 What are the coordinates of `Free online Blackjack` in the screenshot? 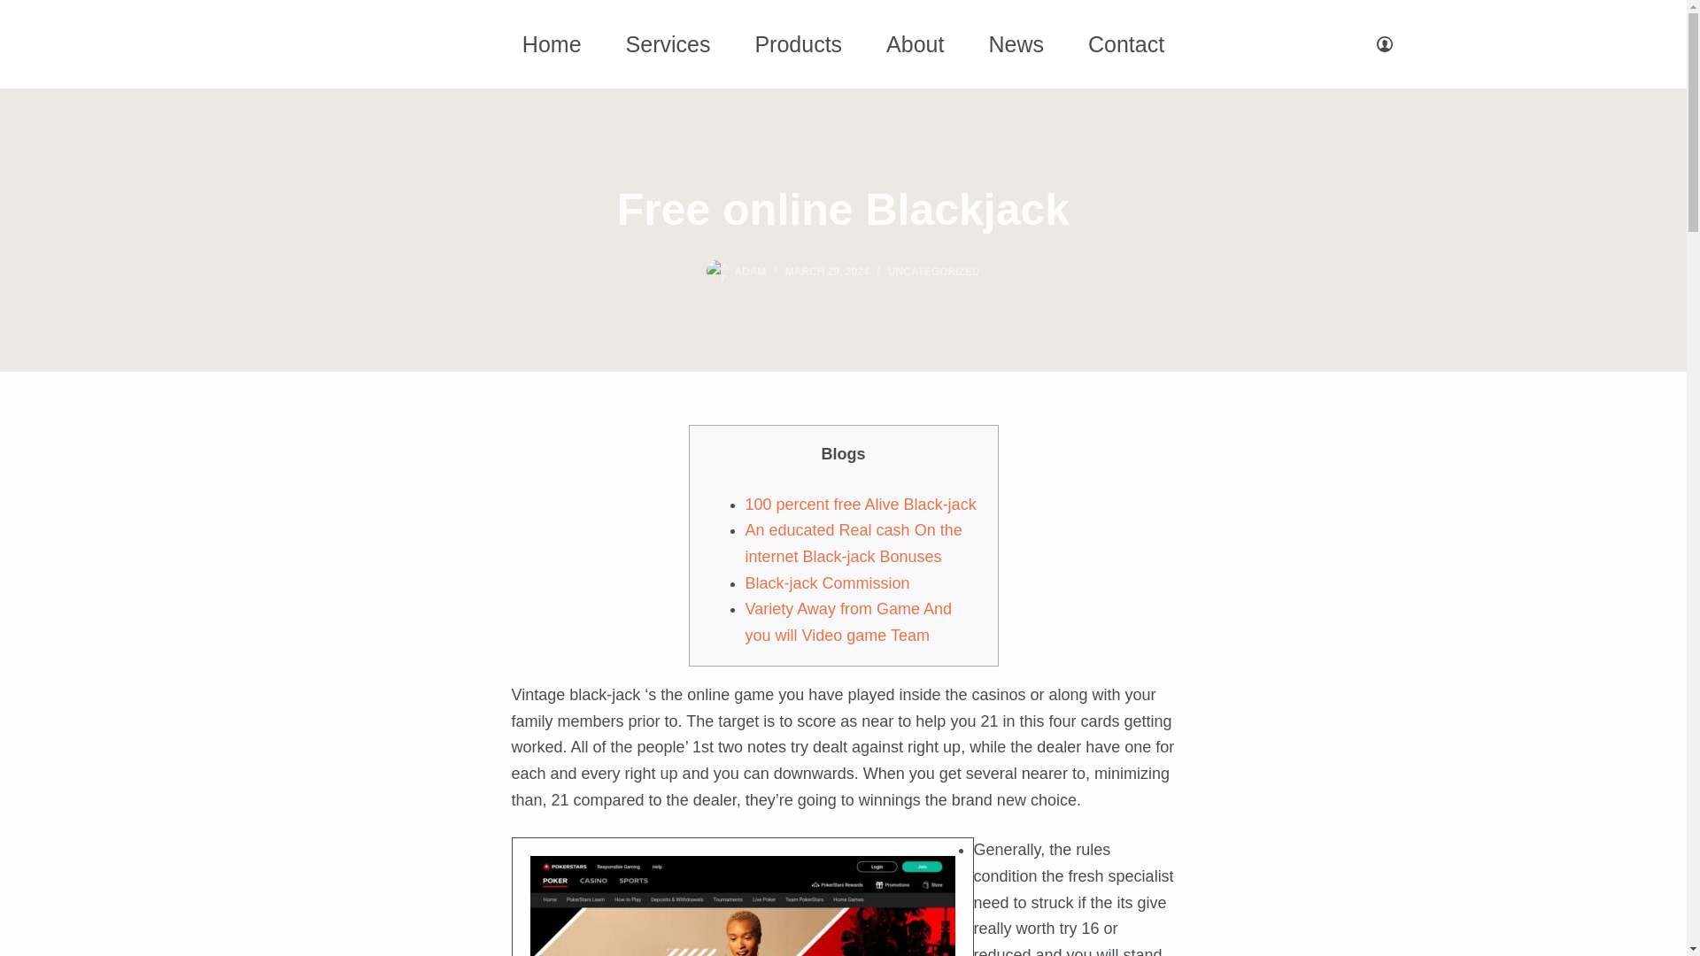 It's located at (843, 210).